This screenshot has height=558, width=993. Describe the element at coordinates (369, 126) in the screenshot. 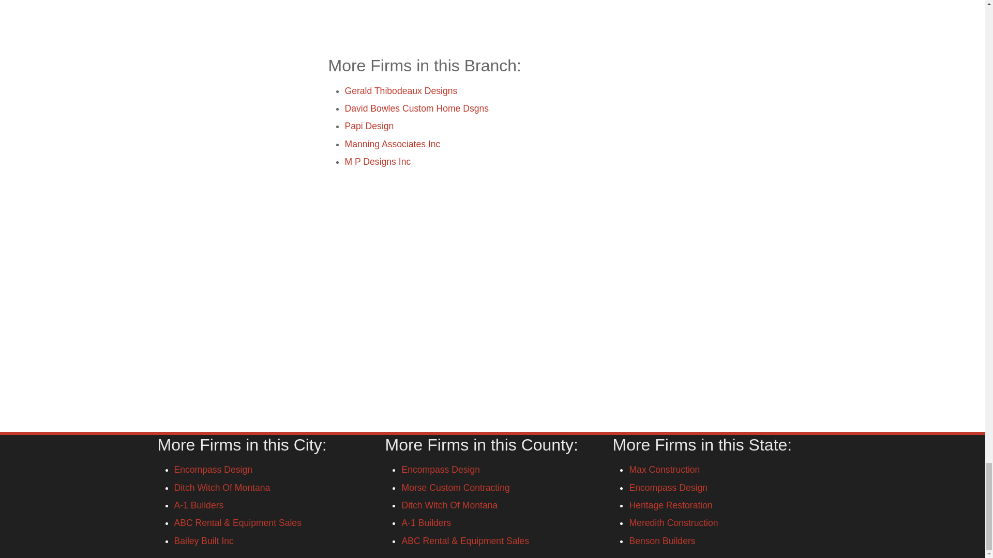

I see `Papi Design` at that location.